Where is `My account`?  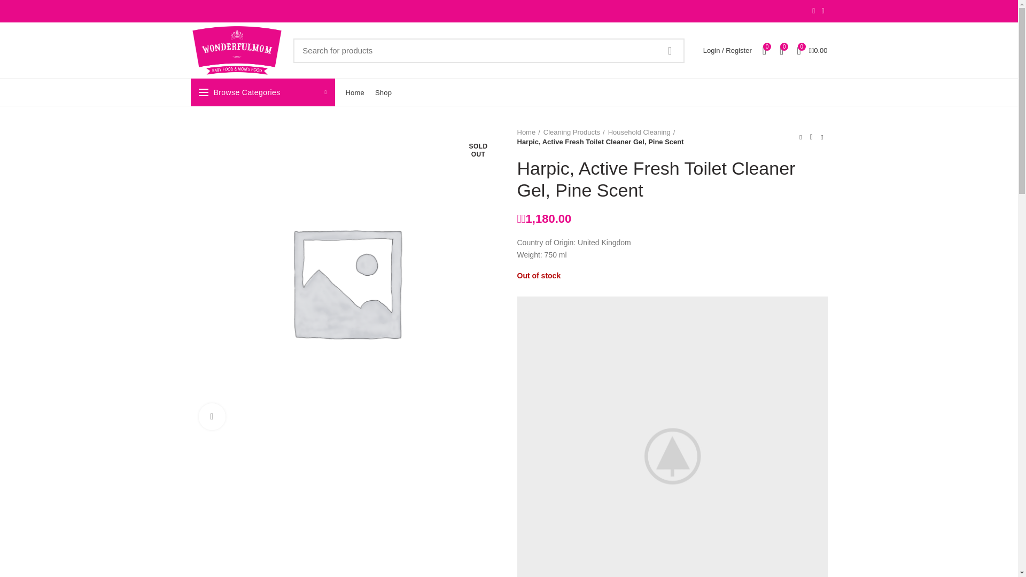
My account is located at coordinates (727, 50).